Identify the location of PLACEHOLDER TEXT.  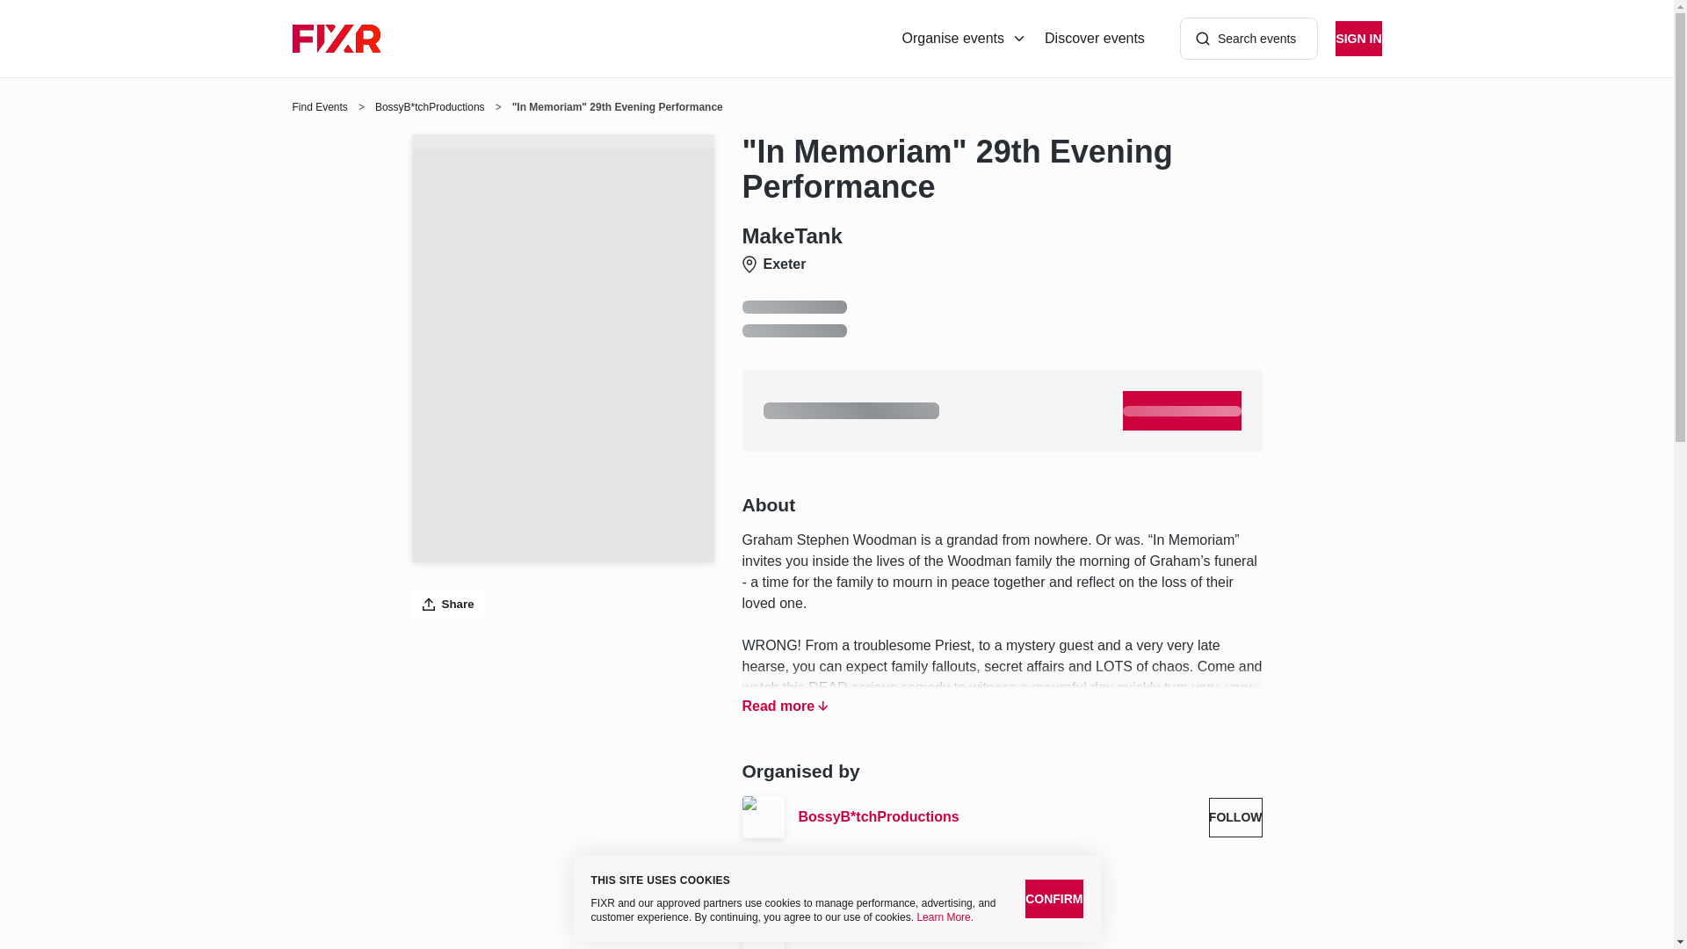
(1183, 410).